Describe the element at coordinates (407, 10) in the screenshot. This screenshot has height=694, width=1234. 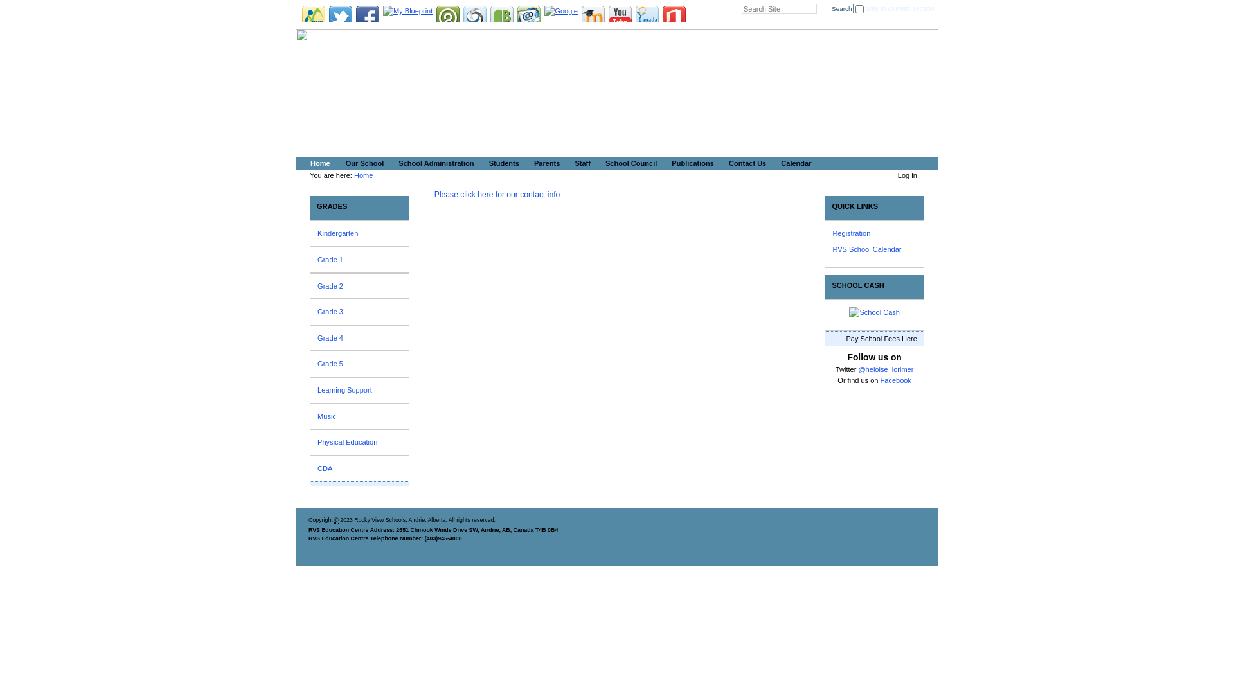
I see `My Blueprint` at that location.